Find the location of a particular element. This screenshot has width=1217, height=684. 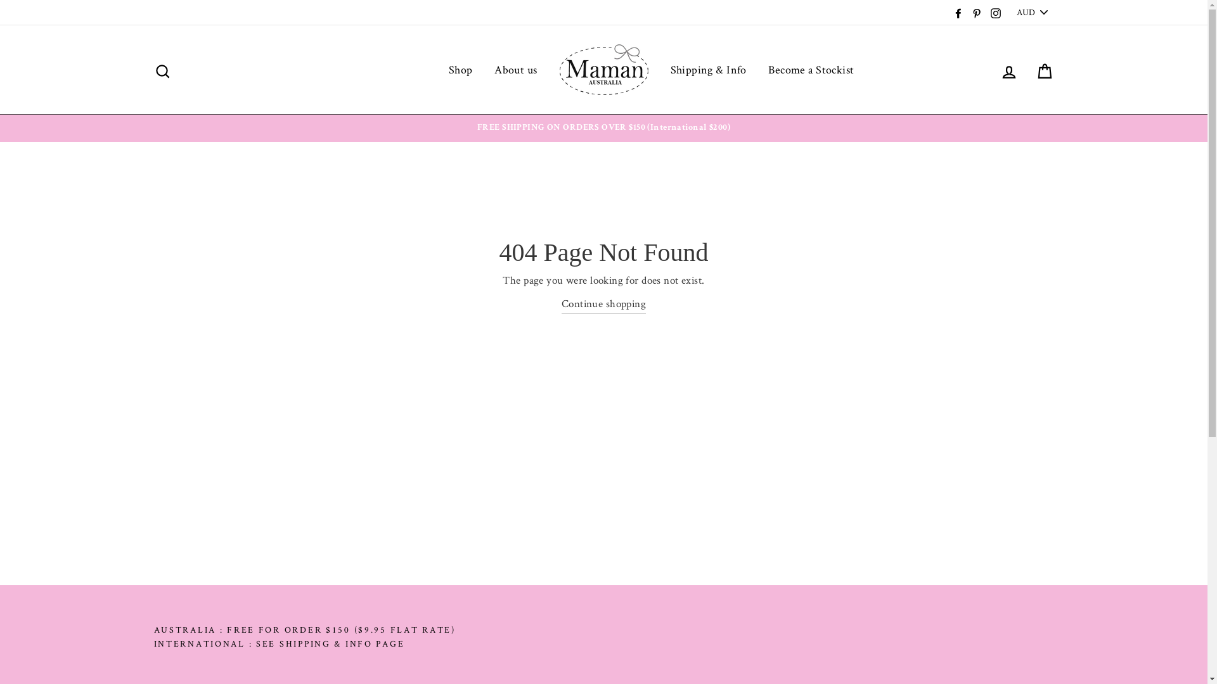

Cart is located at coordinates (1045, 70).